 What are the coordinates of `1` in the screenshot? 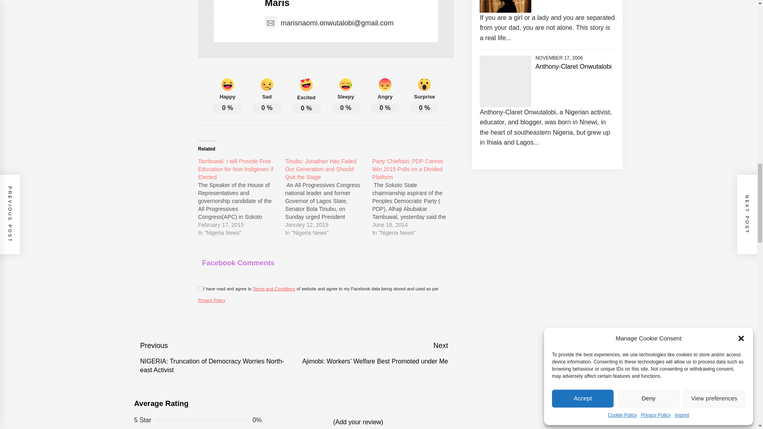 It's located at (200, 289).